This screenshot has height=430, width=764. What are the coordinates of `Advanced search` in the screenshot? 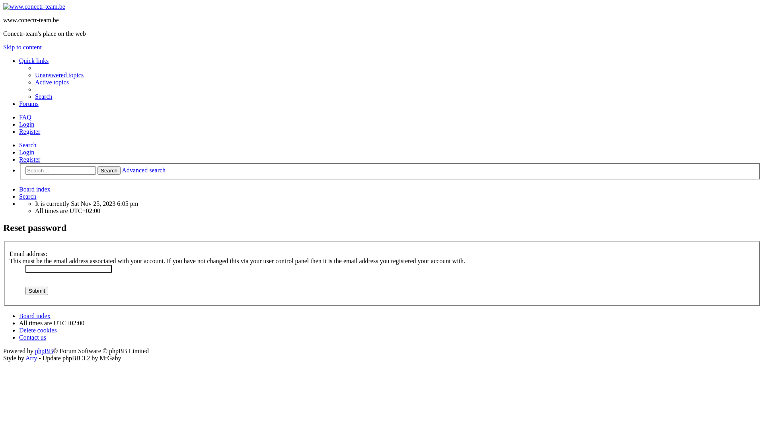 It's located at (144, 170).